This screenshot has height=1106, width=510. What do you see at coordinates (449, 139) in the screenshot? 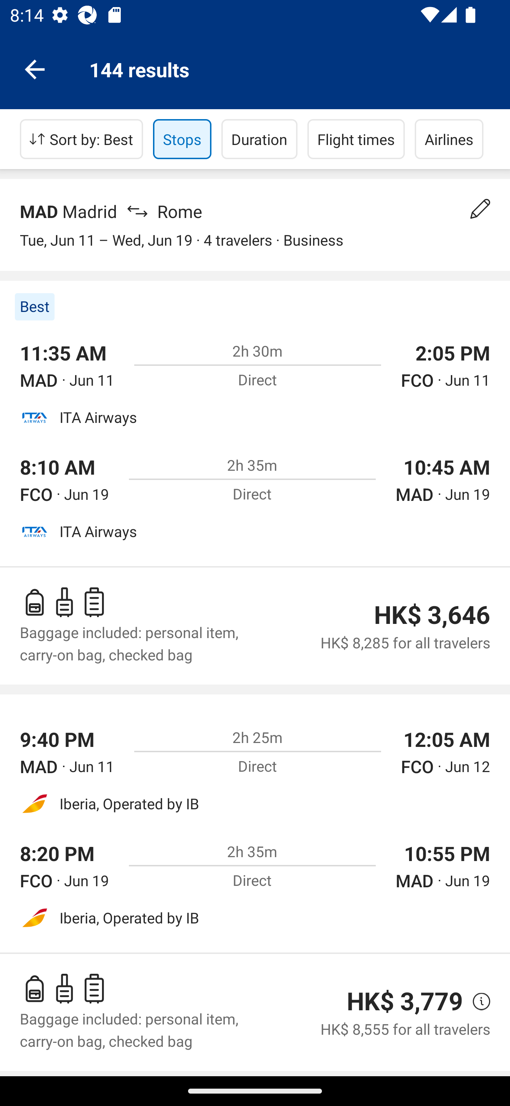
I see `Airlines` at bounding box center [449, 139].